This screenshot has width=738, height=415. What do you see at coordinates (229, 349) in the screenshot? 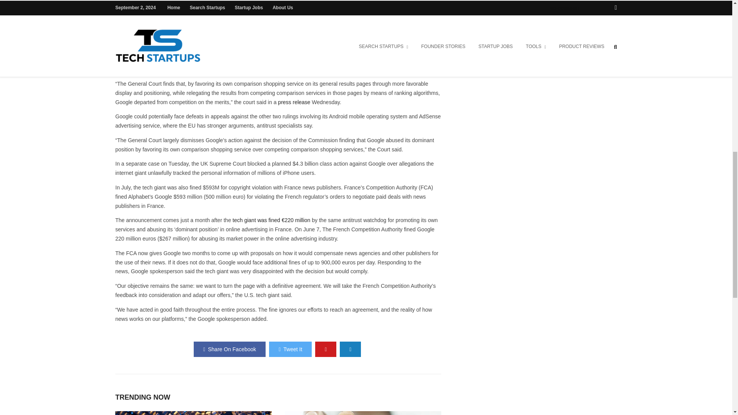
I see `Share On Facebook` at bounding box center [229, 349].